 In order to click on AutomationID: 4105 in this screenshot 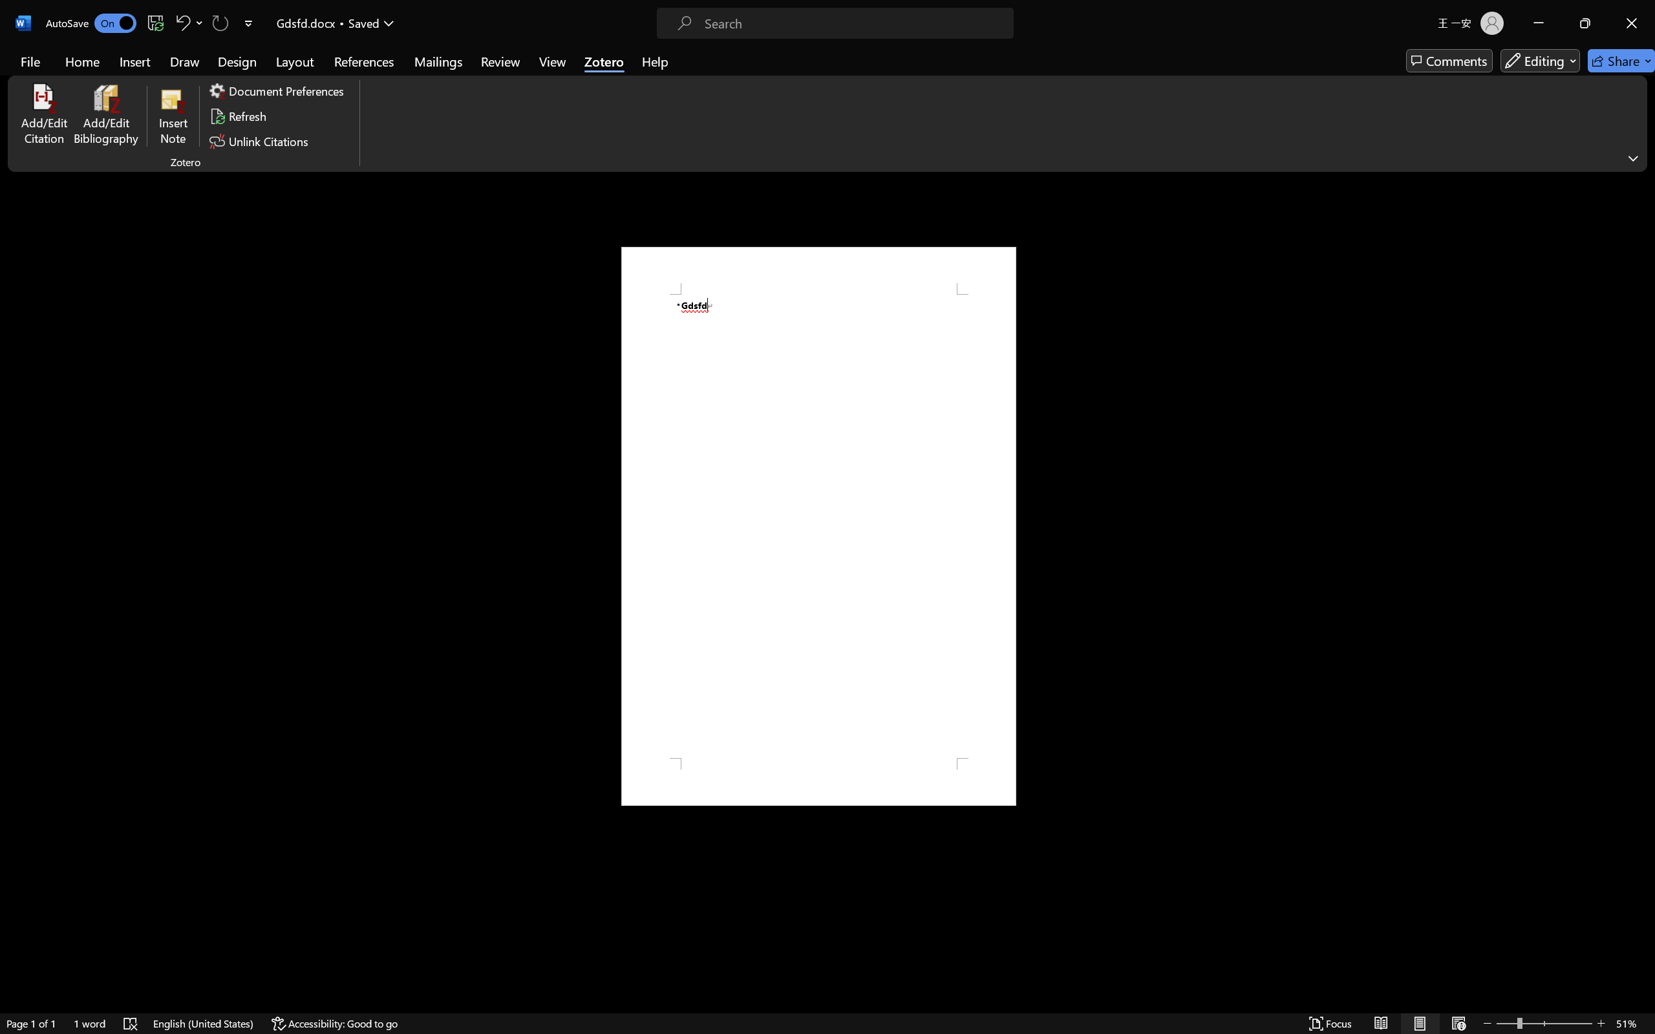, I will do `click(1474, 1020)`.